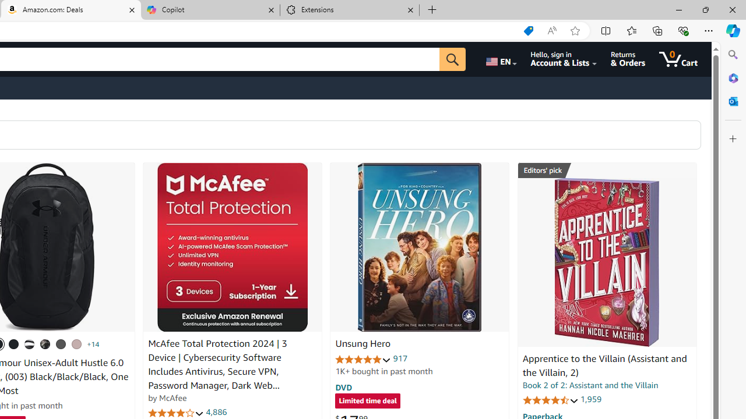 This screenshot has height=419, width=746. What do you see at coordinates (564, 59) in the screenshot?
I see `Hello, sign in Account & Lists` at bounding box center [564, 59].